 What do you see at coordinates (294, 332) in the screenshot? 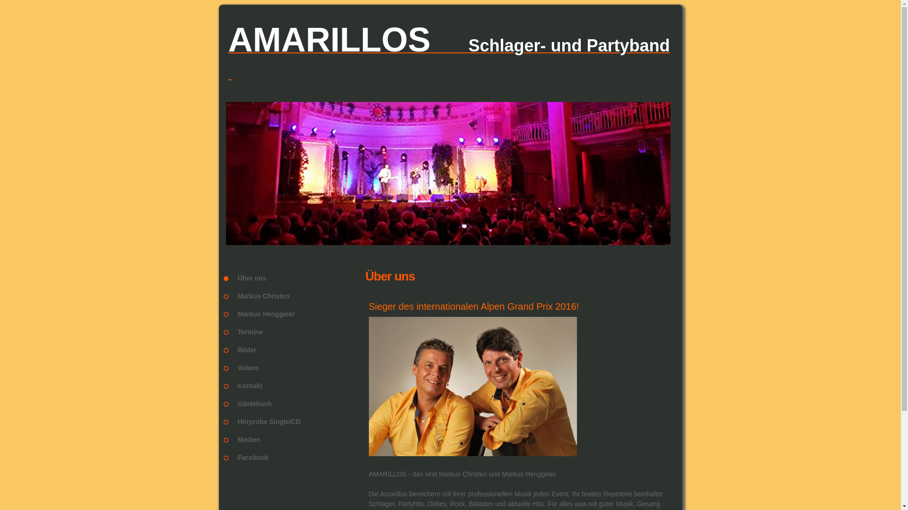
I see `Termine` at bounding box center [294, 332].